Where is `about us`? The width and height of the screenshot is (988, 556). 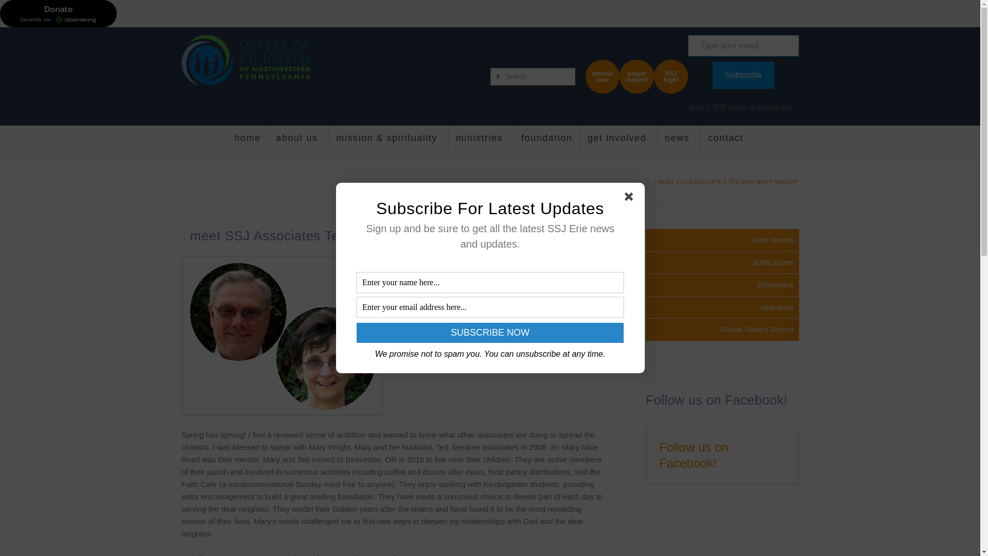
about us is located at coordinates (297, 141).